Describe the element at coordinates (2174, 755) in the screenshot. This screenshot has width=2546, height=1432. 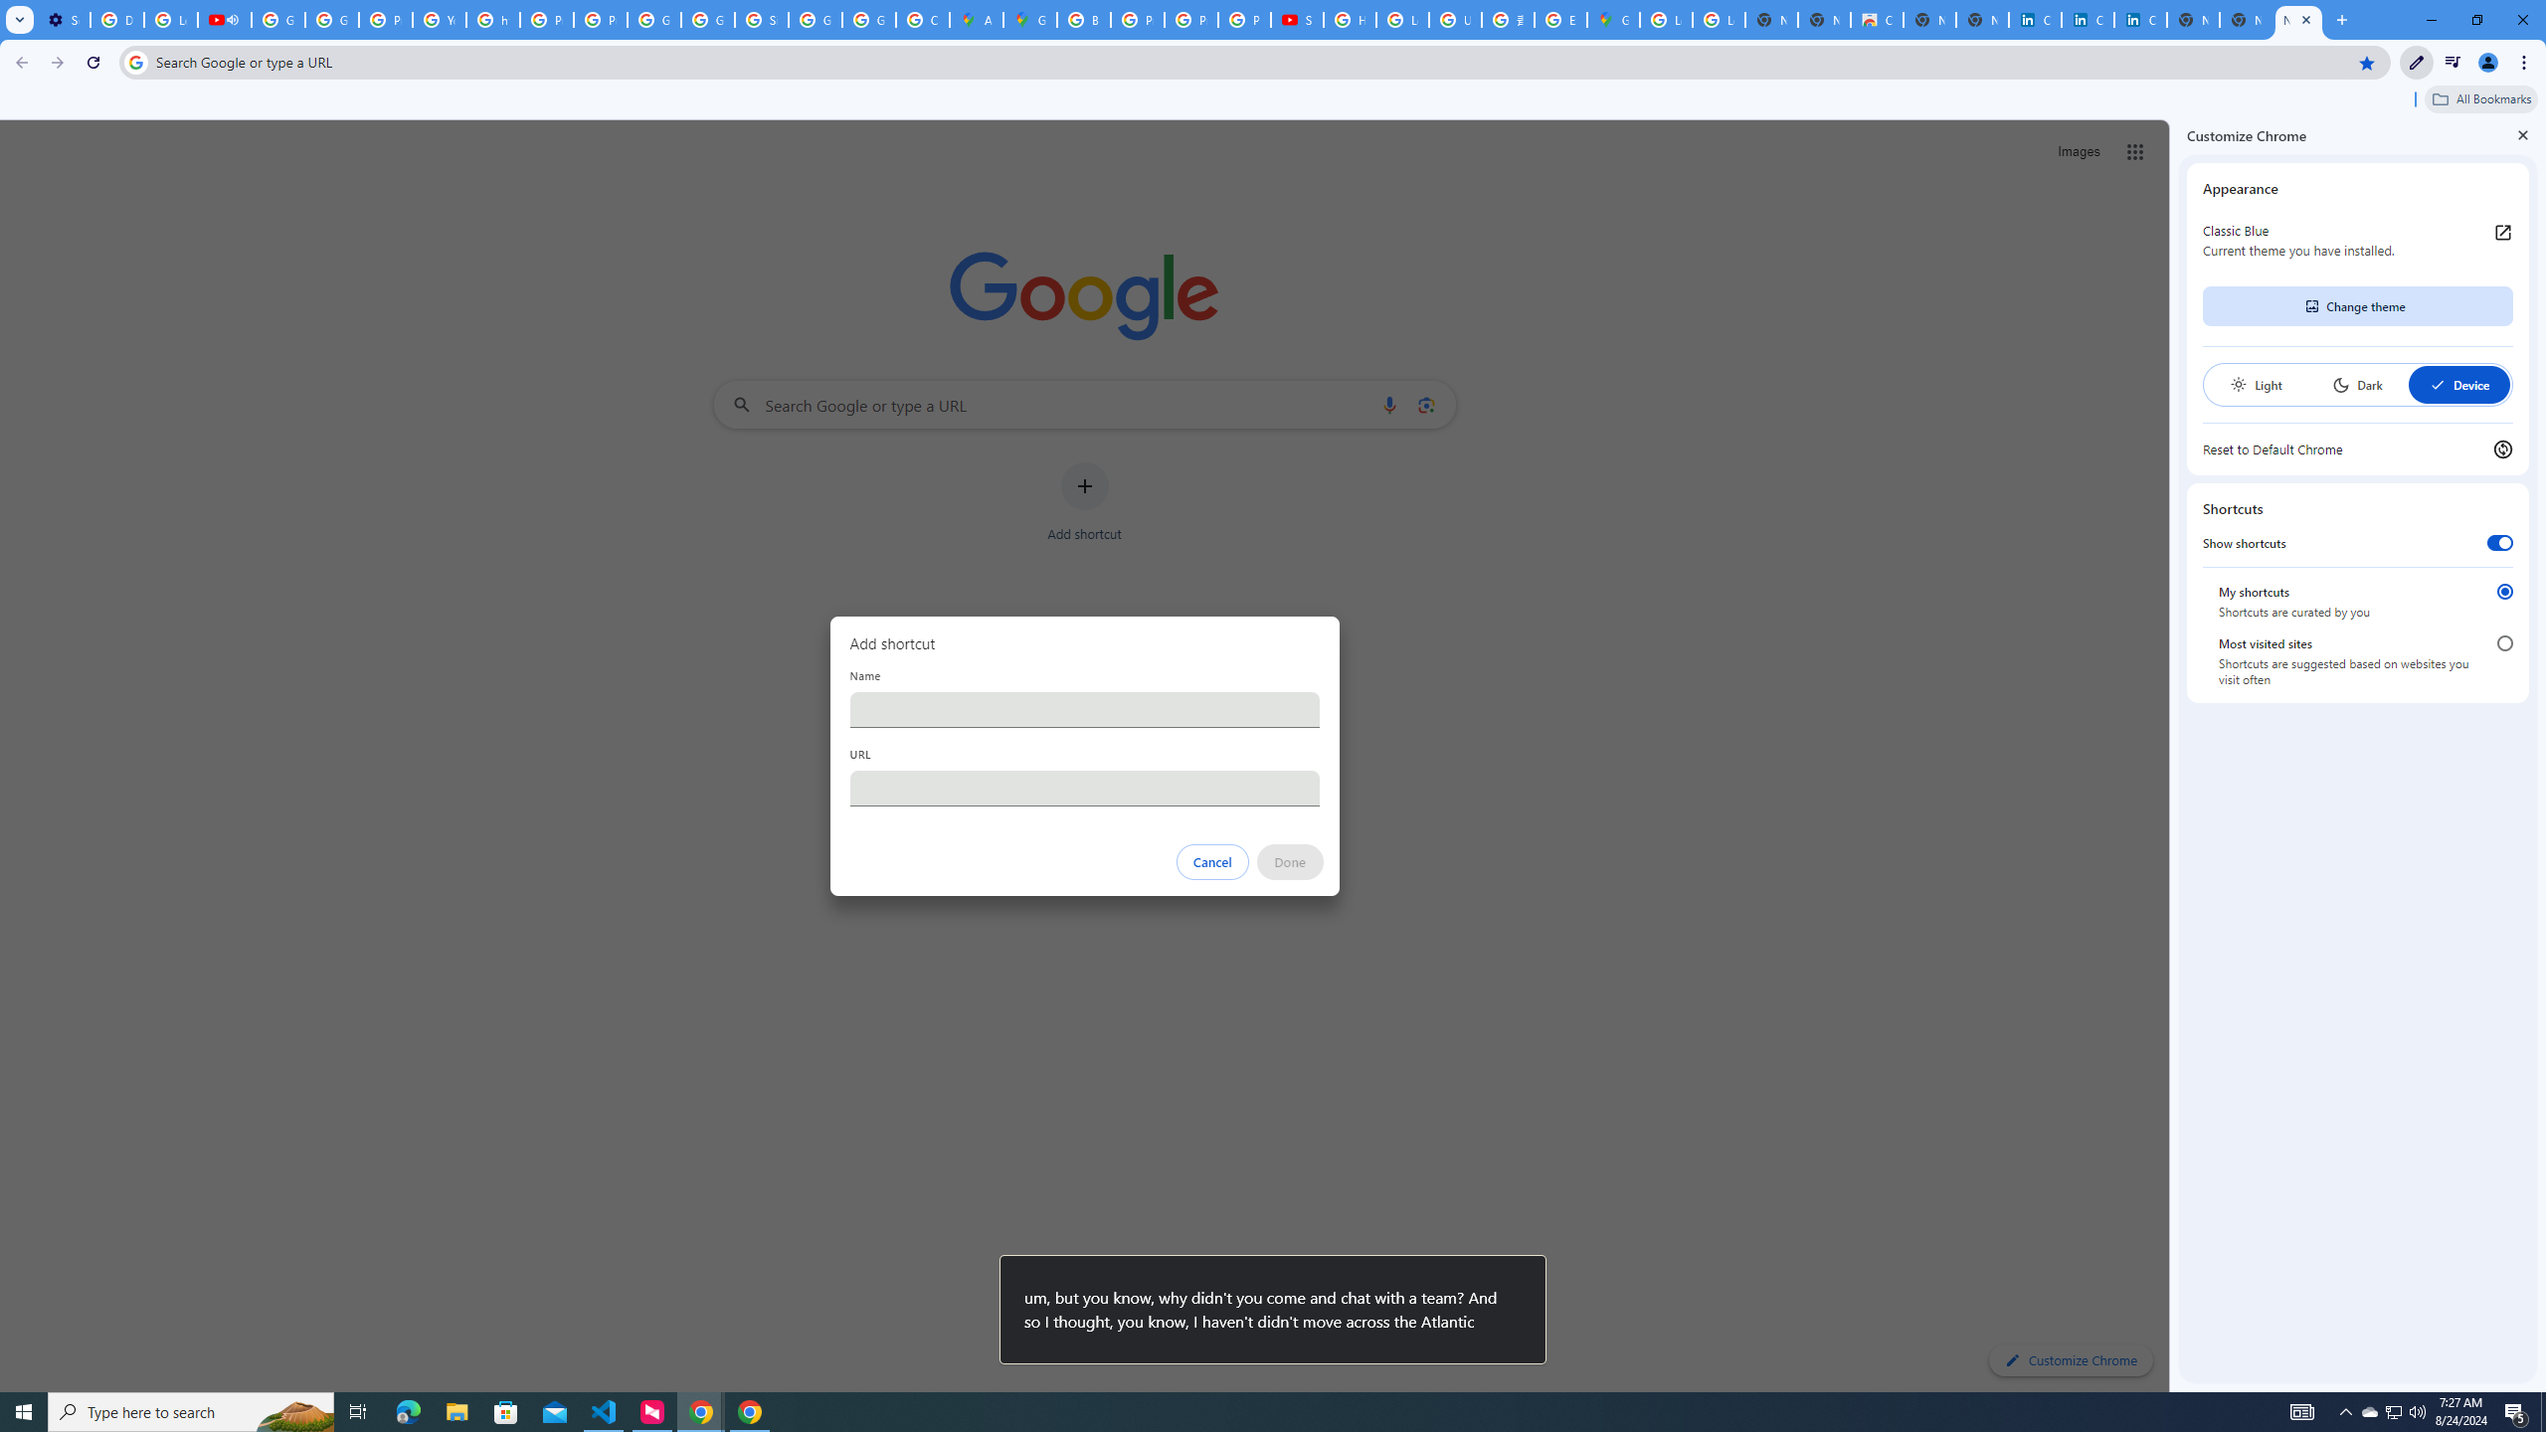
I see `Side Panel Resize Handle` at that location.